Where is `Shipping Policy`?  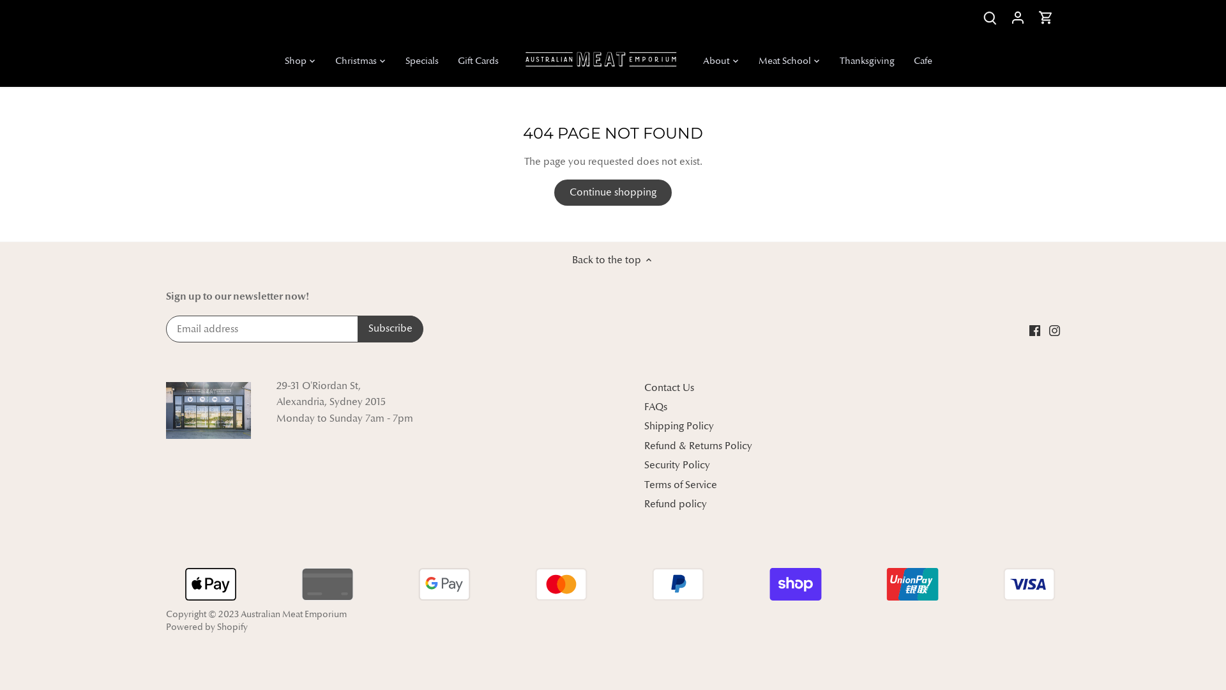
Shipping Policy is located at coordinates (679, 427).